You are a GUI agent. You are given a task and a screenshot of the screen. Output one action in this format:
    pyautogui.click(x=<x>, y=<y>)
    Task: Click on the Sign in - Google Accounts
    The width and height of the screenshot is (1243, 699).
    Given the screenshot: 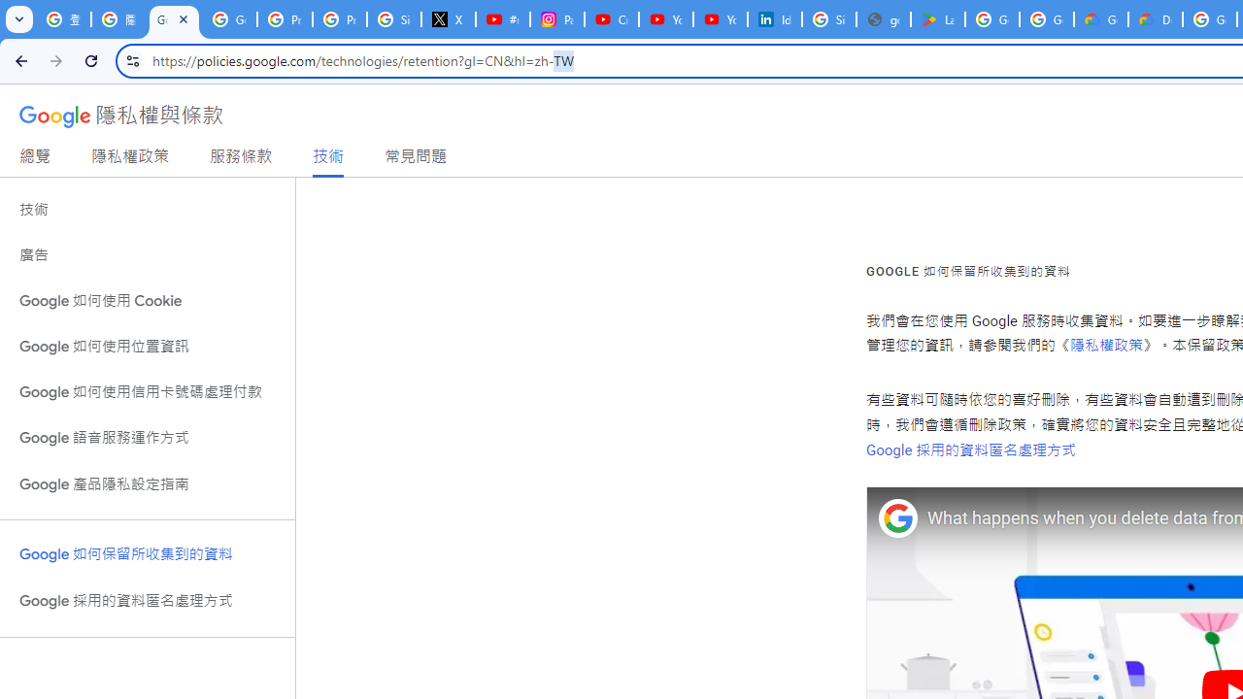 What is the action you would take?
    pyautogui.click(x=393, y=19)
    